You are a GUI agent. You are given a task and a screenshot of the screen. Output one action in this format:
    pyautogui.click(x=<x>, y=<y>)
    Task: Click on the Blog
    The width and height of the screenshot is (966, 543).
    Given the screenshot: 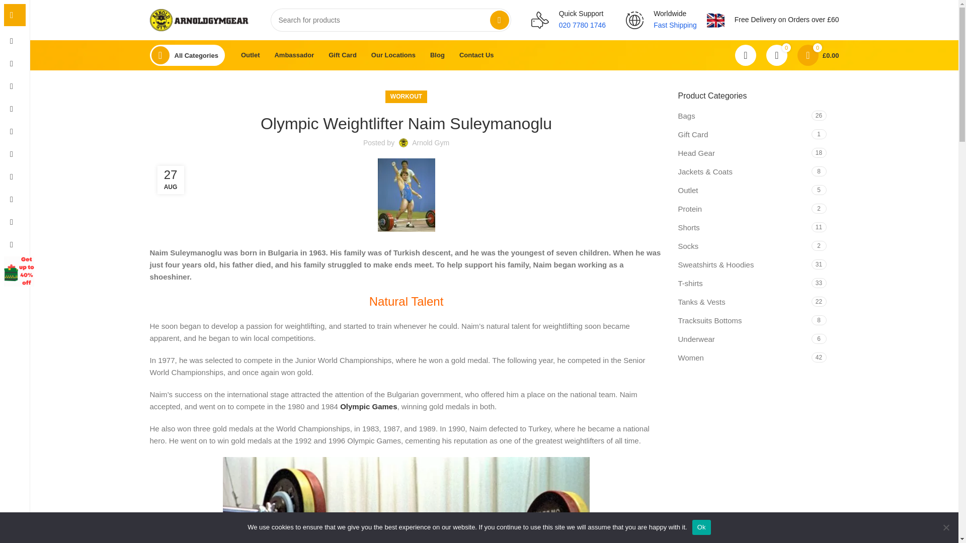 What is the action you would take?
    pyautogui.click(x=437, y=55)
    